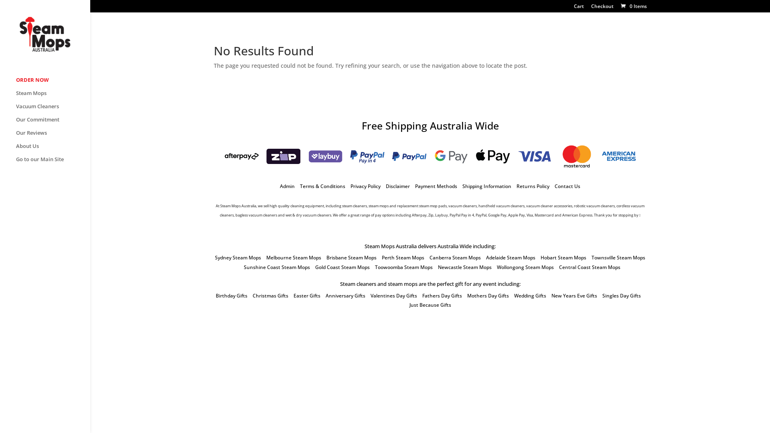 The width and height of the screenshot is (770, 433). Describe the element at coordinates (602, 8) in the screenshot. I see `Checkout` at that location.